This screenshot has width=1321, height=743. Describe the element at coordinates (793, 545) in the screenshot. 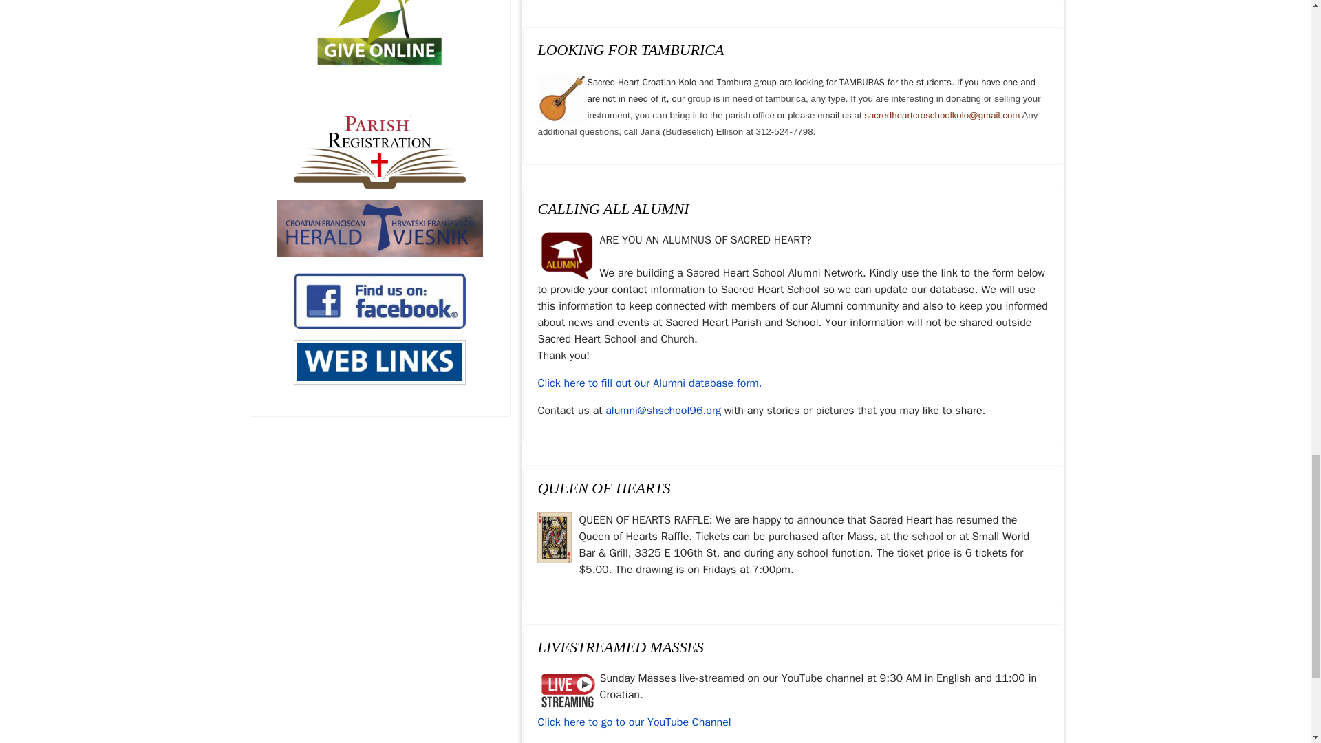

I see `Page 3` at that location.